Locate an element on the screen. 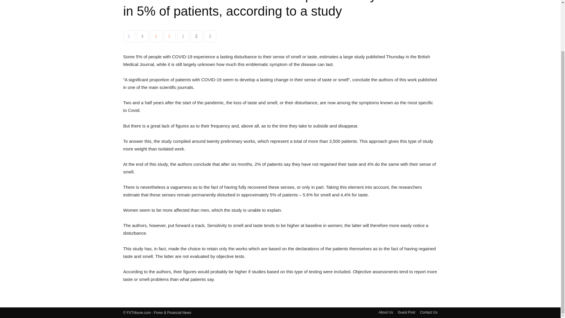  Mix is located at coordinates (169, 36).